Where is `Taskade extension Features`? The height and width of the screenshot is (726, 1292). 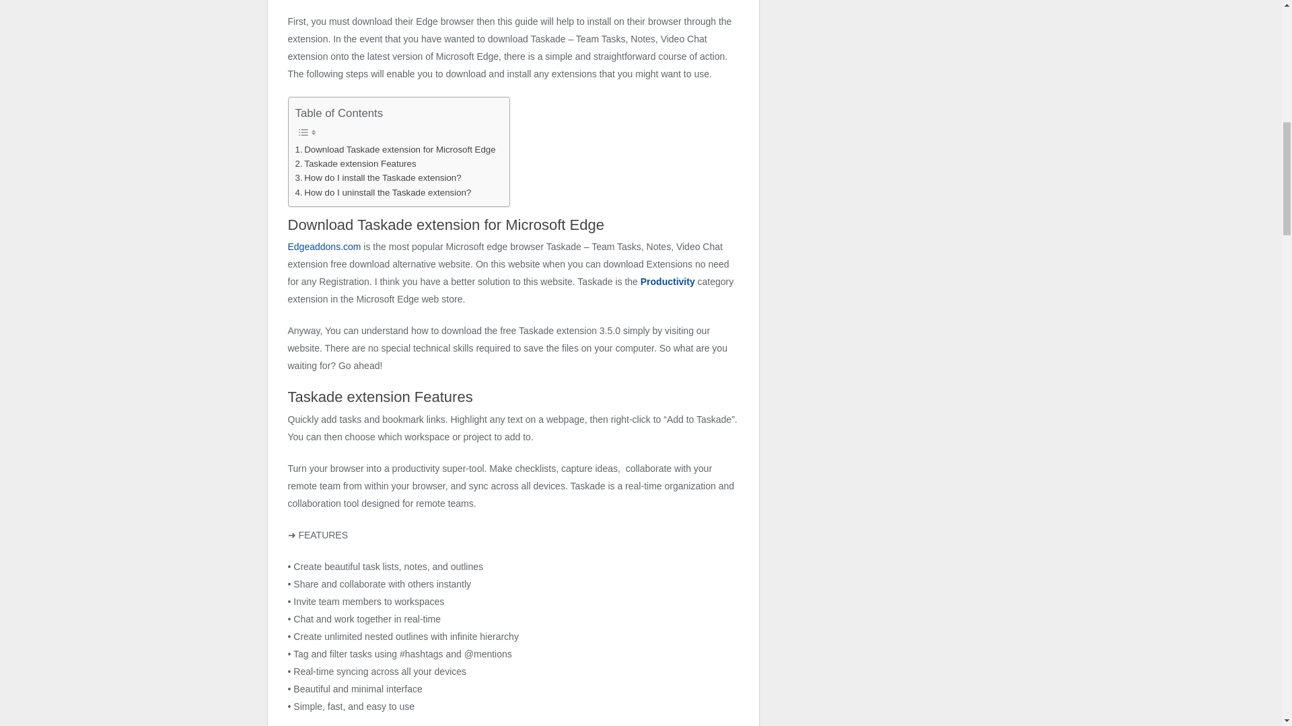
Taskade extension Features is located at coordinates (355, 163).